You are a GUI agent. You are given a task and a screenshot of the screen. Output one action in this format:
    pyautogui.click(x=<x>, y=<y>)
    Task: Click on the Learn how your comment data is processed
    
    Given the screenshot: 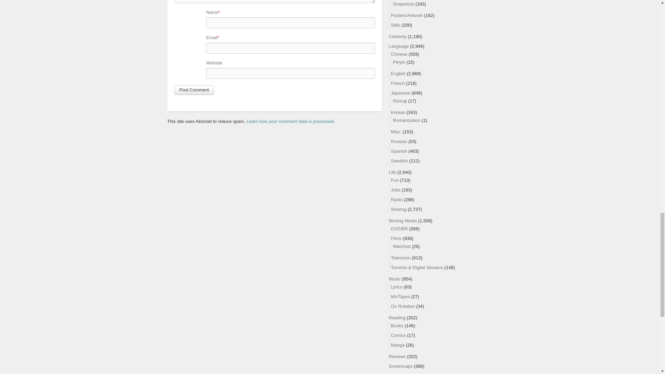 What is the action you would take?
    pyautogui.click(x=290, y=121)
    